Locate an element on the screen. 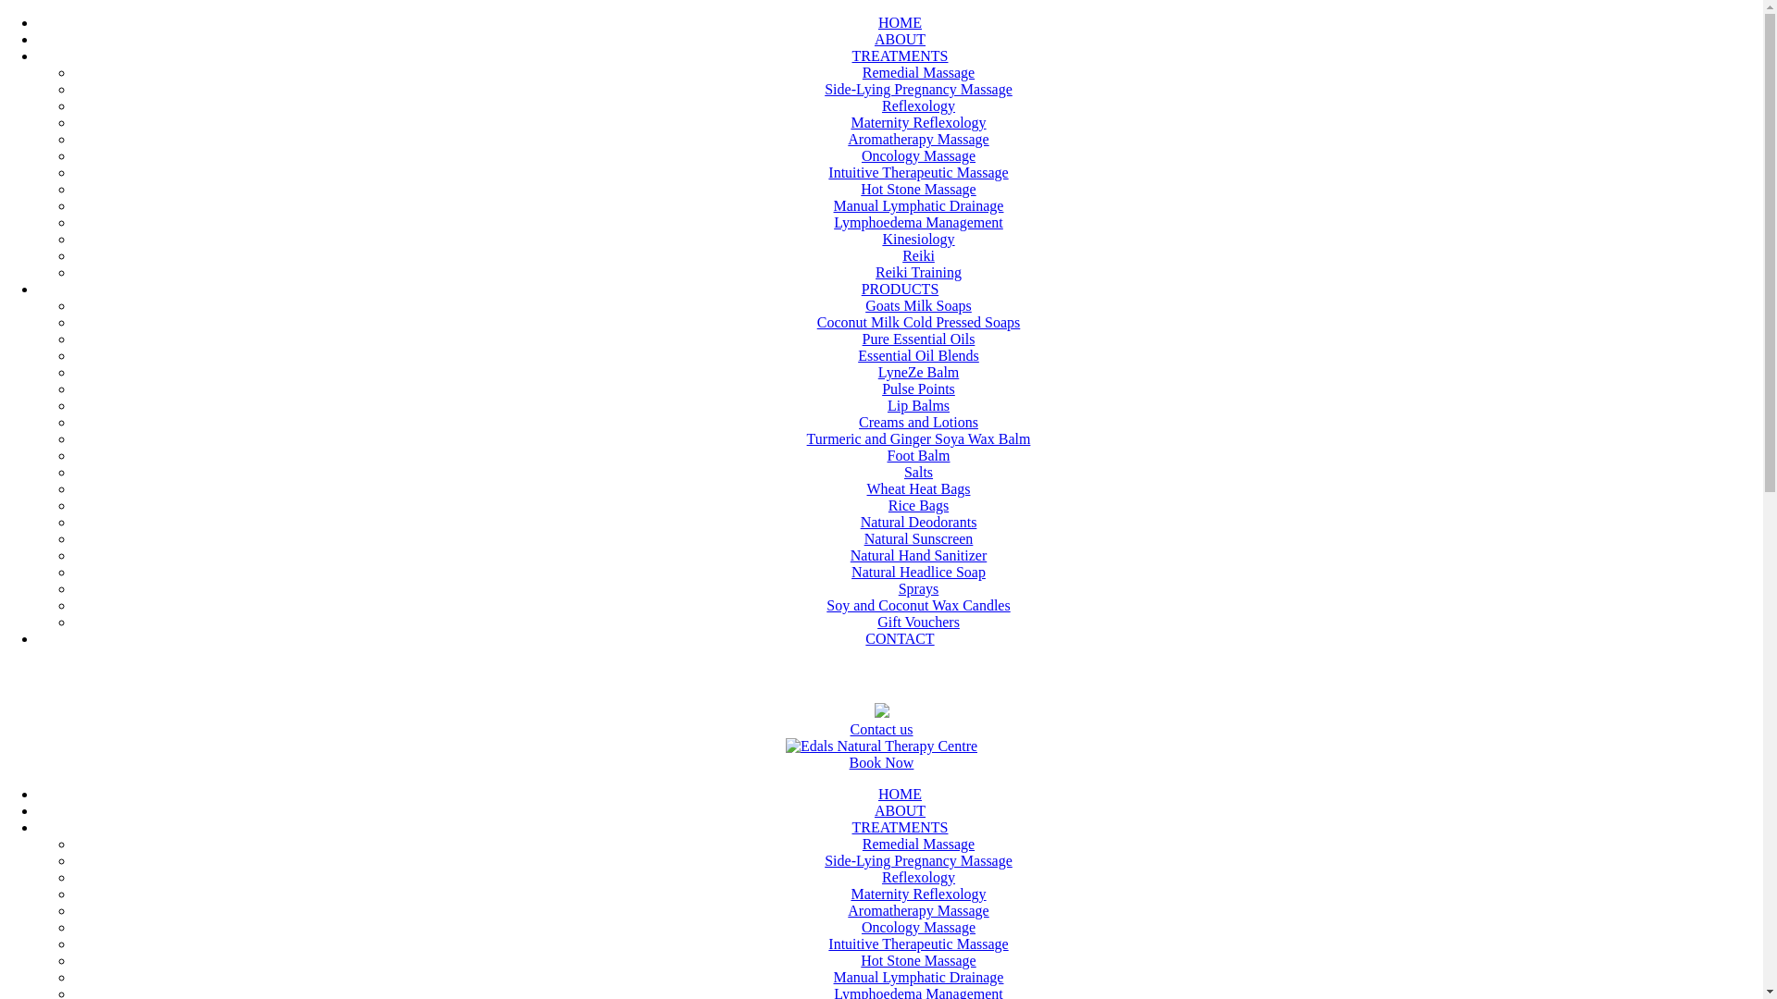  Intuitive Therapeutic Massage is located at coordinates (918, 172).